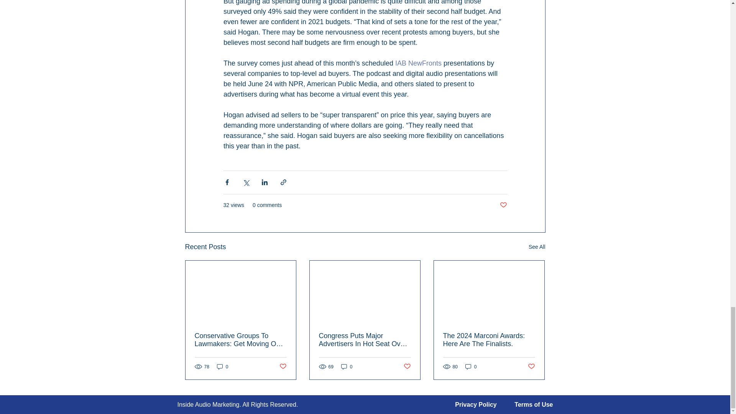 The height and width of the screenshot is (414, 736). Describe the element at coordinates (531, 366) in the screenshot. I see `Post not marked as liked` at that location.